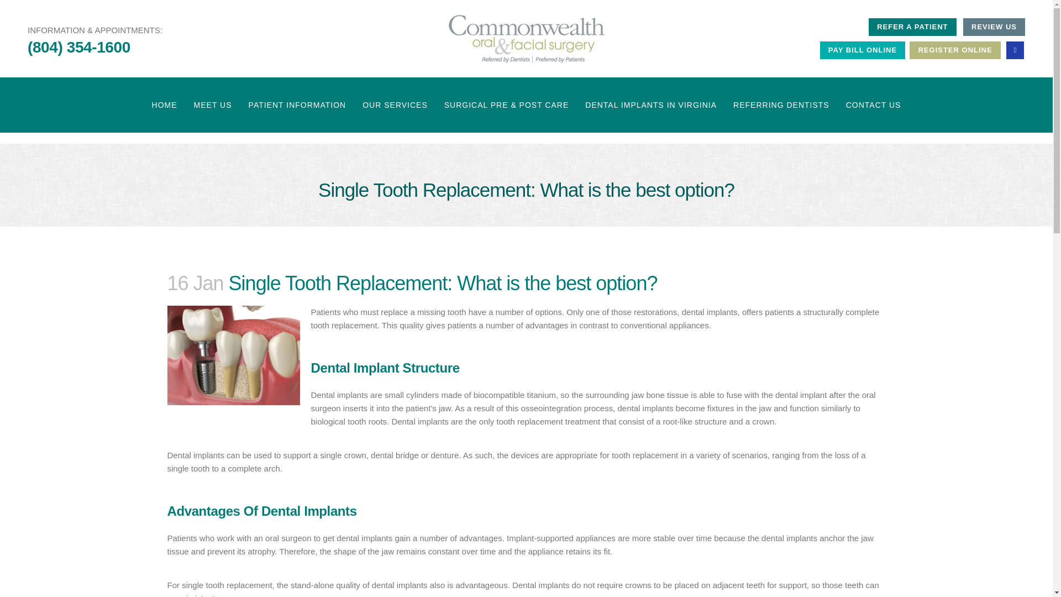  Describe the element at coordinates (213, 105) in the screenshot. I see `MEET US` at that location.